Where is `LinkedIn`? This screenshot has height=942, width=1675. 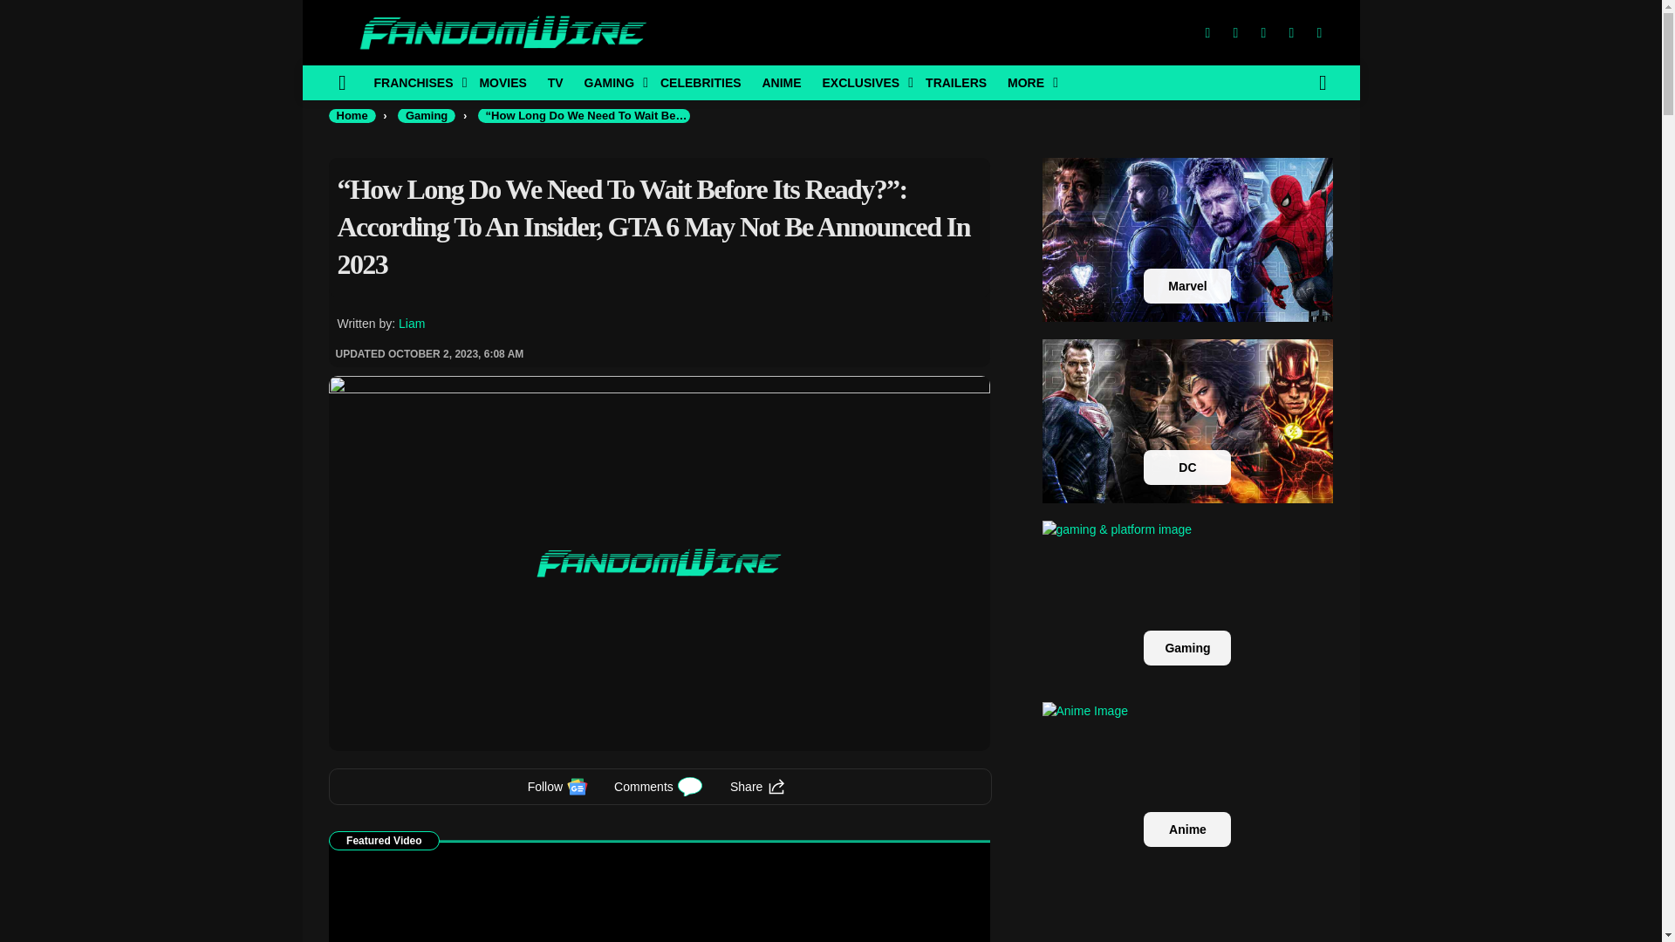 LinkedIn is located at coordinates (1290, 33).